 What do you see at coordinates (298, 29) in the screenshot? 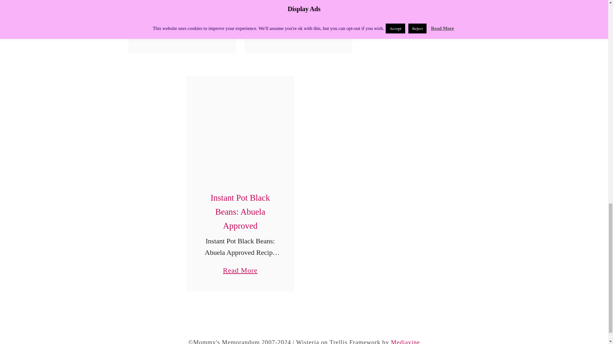
I see `Instant Pot Black Beans: Abuela Approved` at bounding box center [298, 29].